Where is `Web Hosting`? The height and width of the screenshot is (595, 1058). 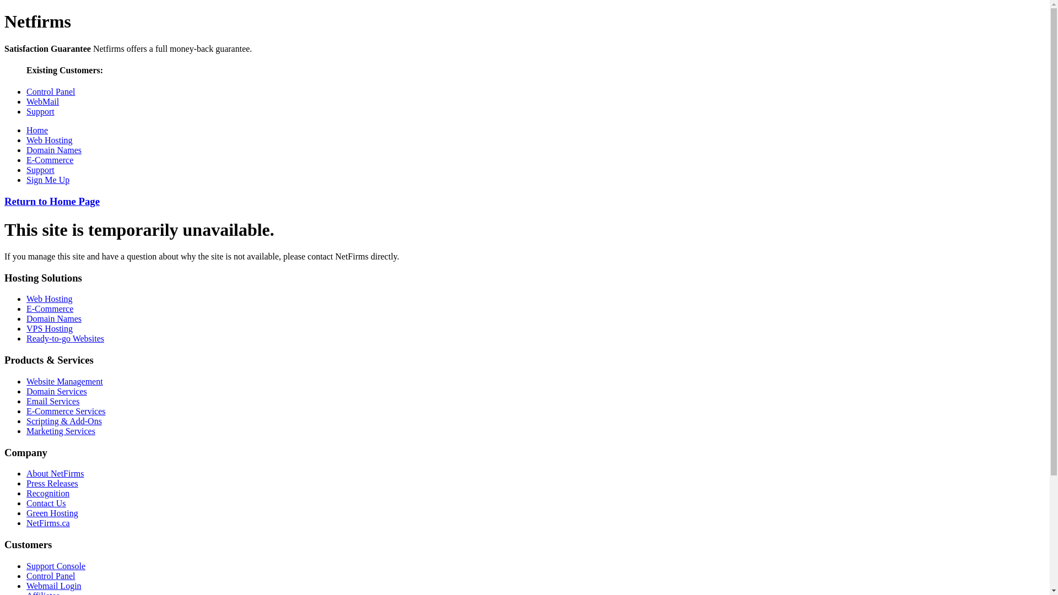
Web Hosting is located at coordinates (50, 140).